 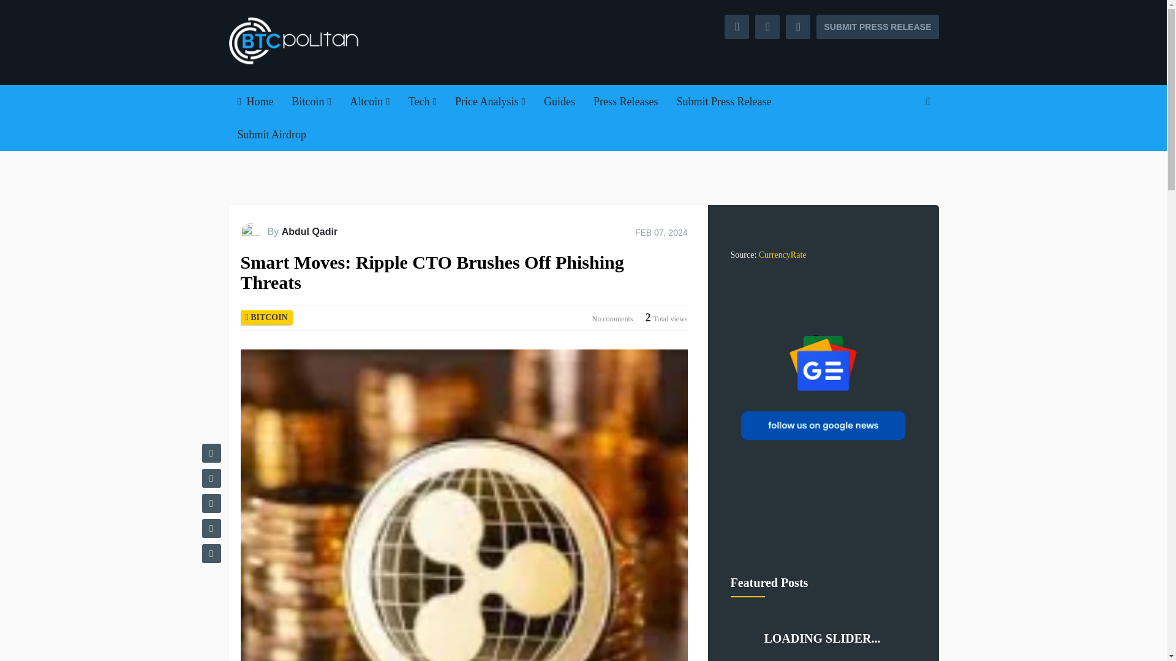 I want to click on Submit Airdrop, so click(x=271, y=135).